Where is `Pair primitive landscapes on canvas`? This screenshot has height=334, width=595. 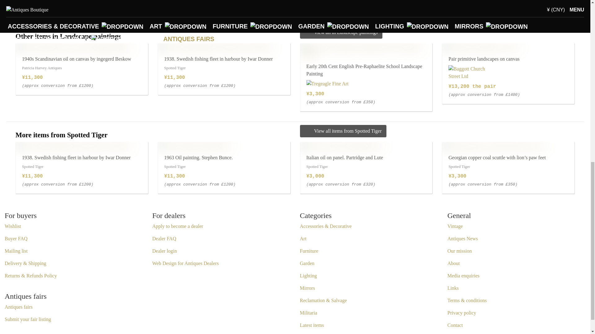
Pair primitive landscapes on canvas is located at coordinates (480, 47).